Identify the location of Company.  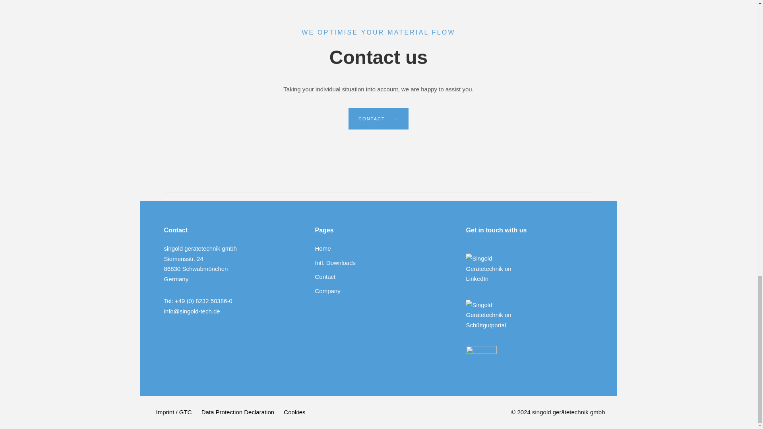
(327, 290).